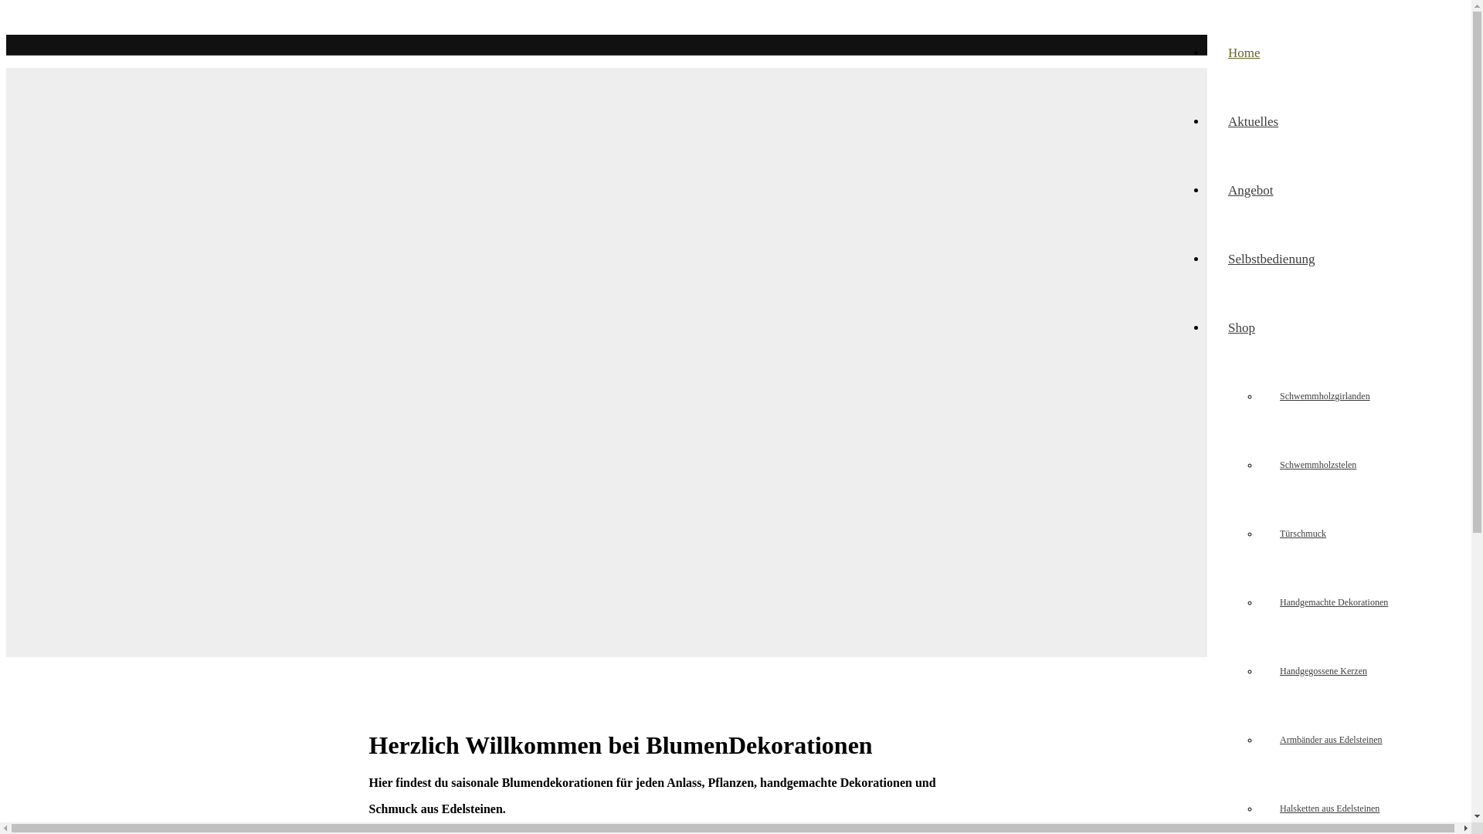 The height and width of the screenshot is (834, 1483). I want to click on Handgegossene Kerzen, so click(1324, 671).